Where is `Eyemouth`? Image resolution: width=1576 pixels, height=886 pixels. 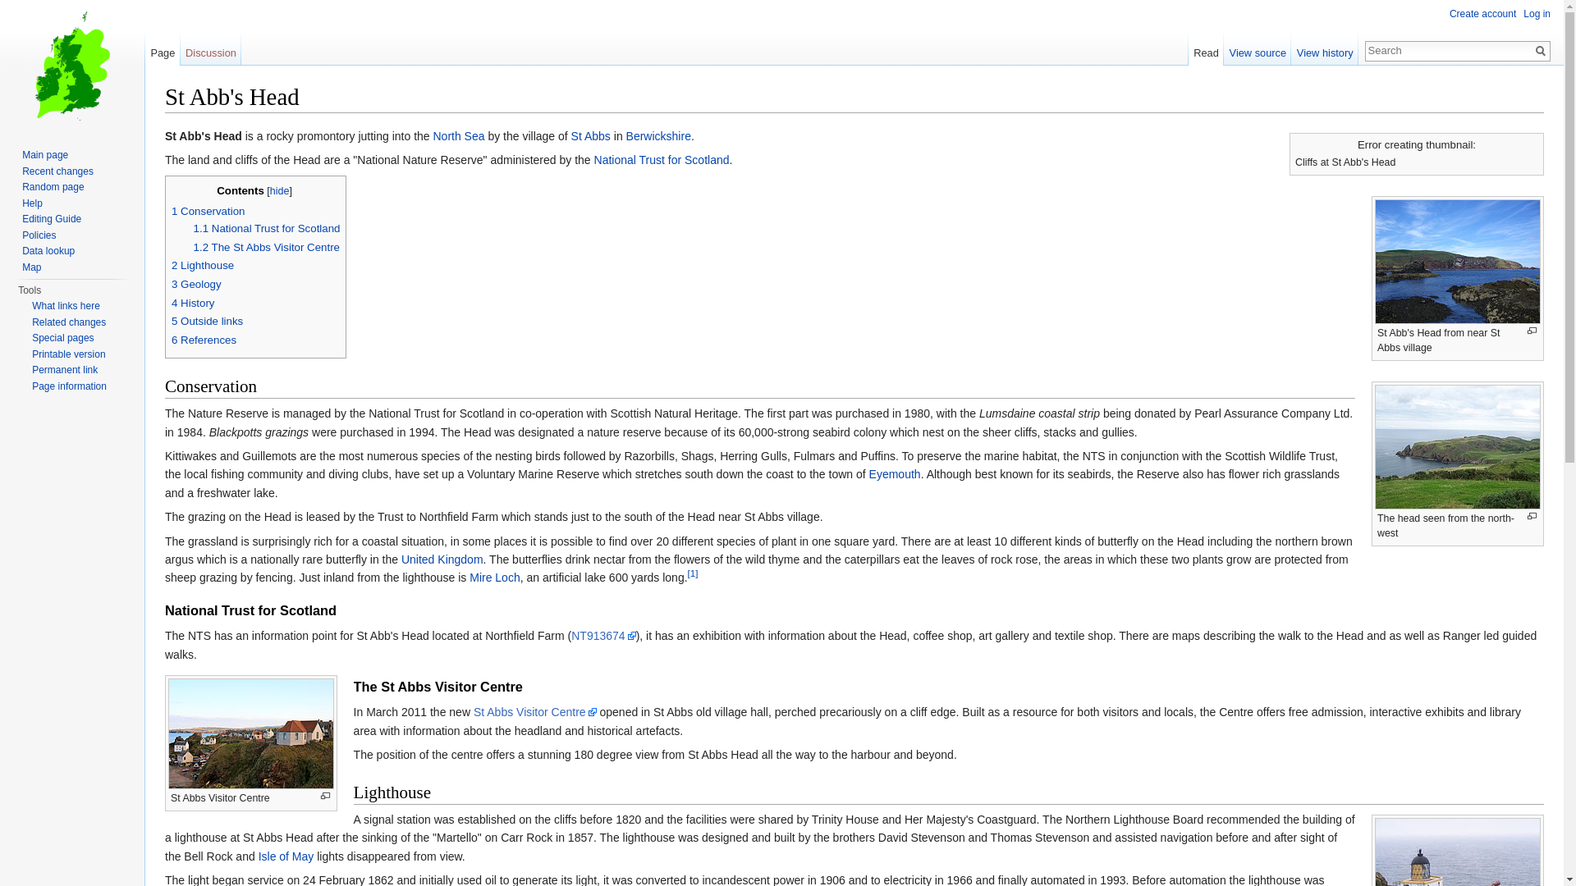
Eyemouth is located at coordinates (895, 474).